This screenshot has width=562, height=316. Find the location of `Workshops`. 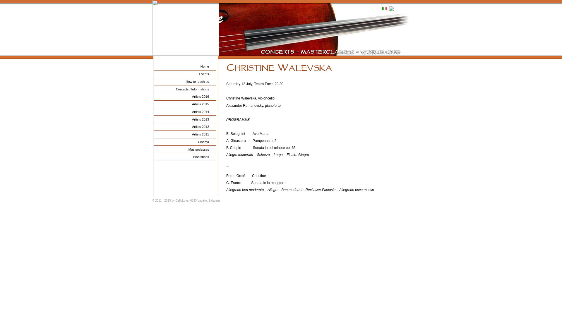

Workshops is located at coordinates (185, 157).